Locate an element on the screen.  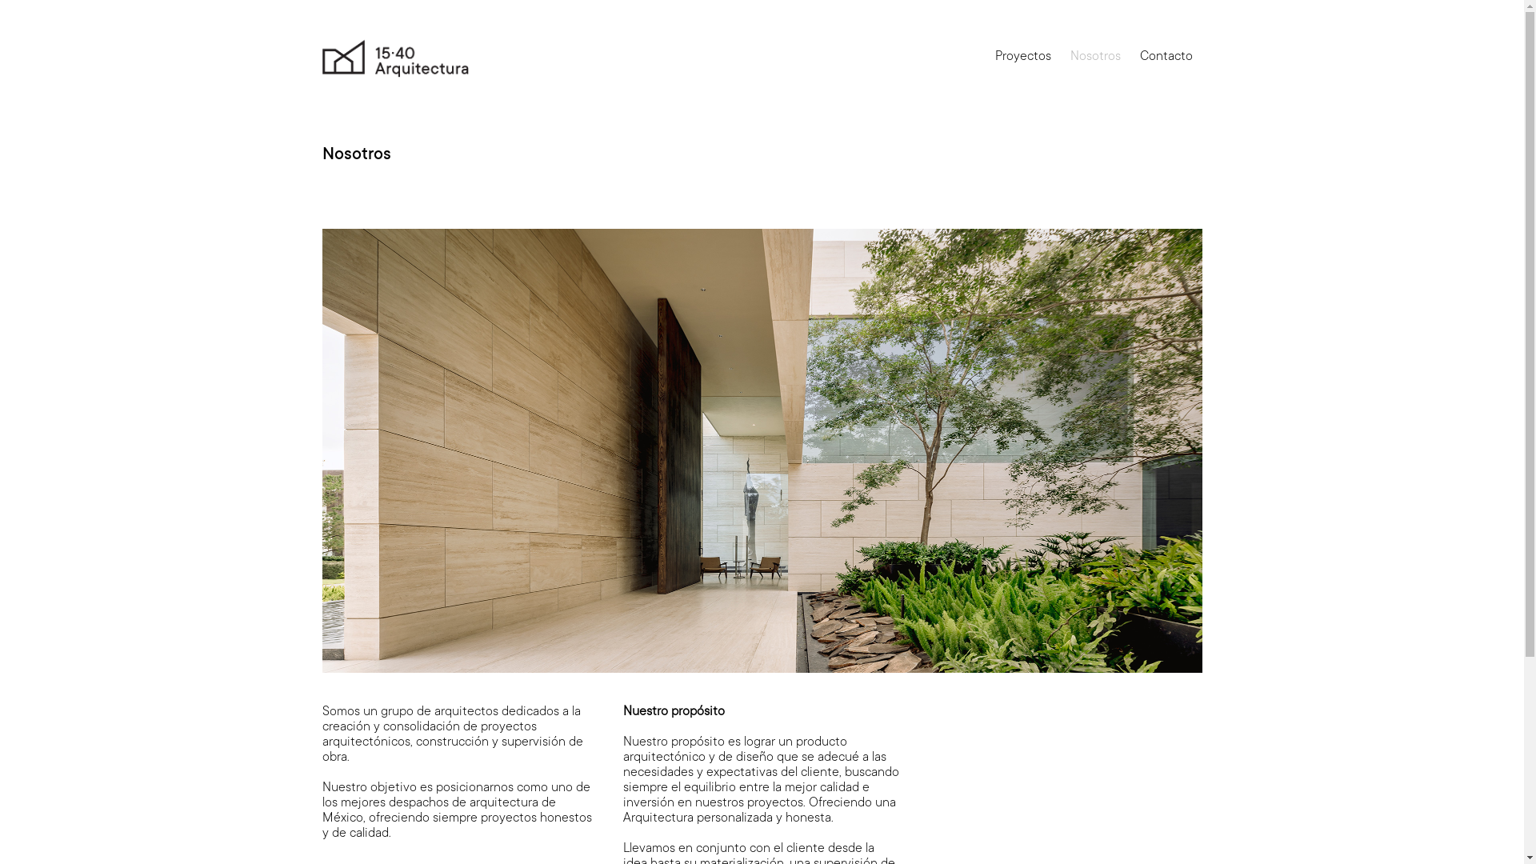
Nosotros is located at coordinates (1096, 57).